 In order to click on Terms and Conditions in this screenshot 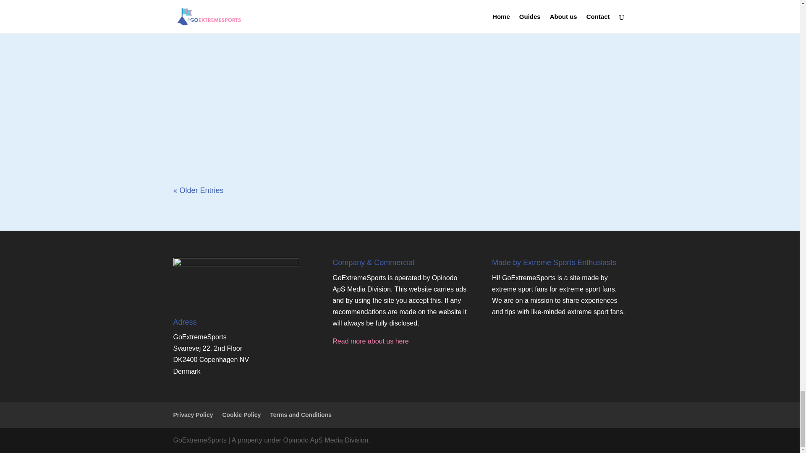, I will do `click(301, 414)`.